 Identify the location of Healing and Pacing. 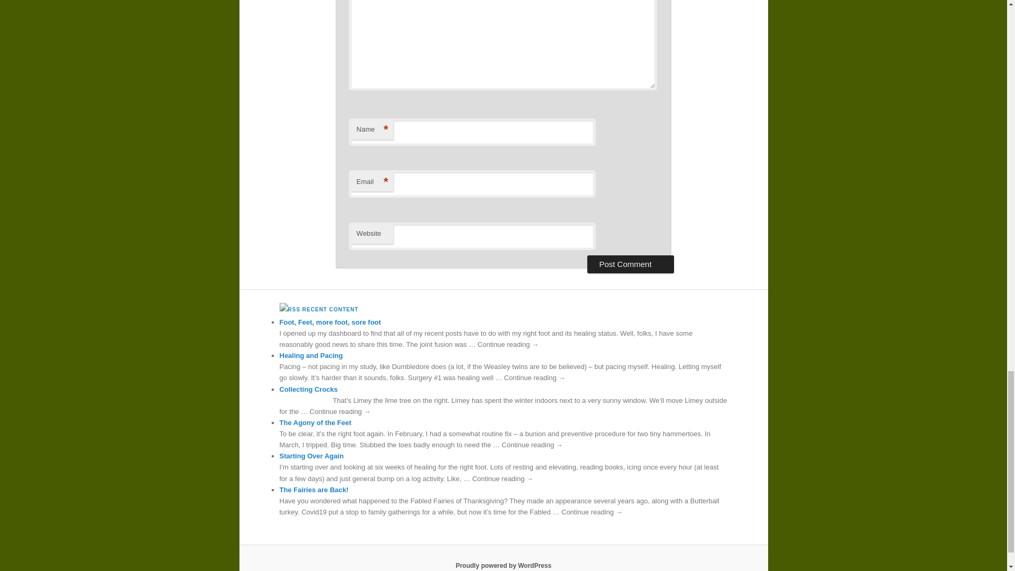
(311, 355).